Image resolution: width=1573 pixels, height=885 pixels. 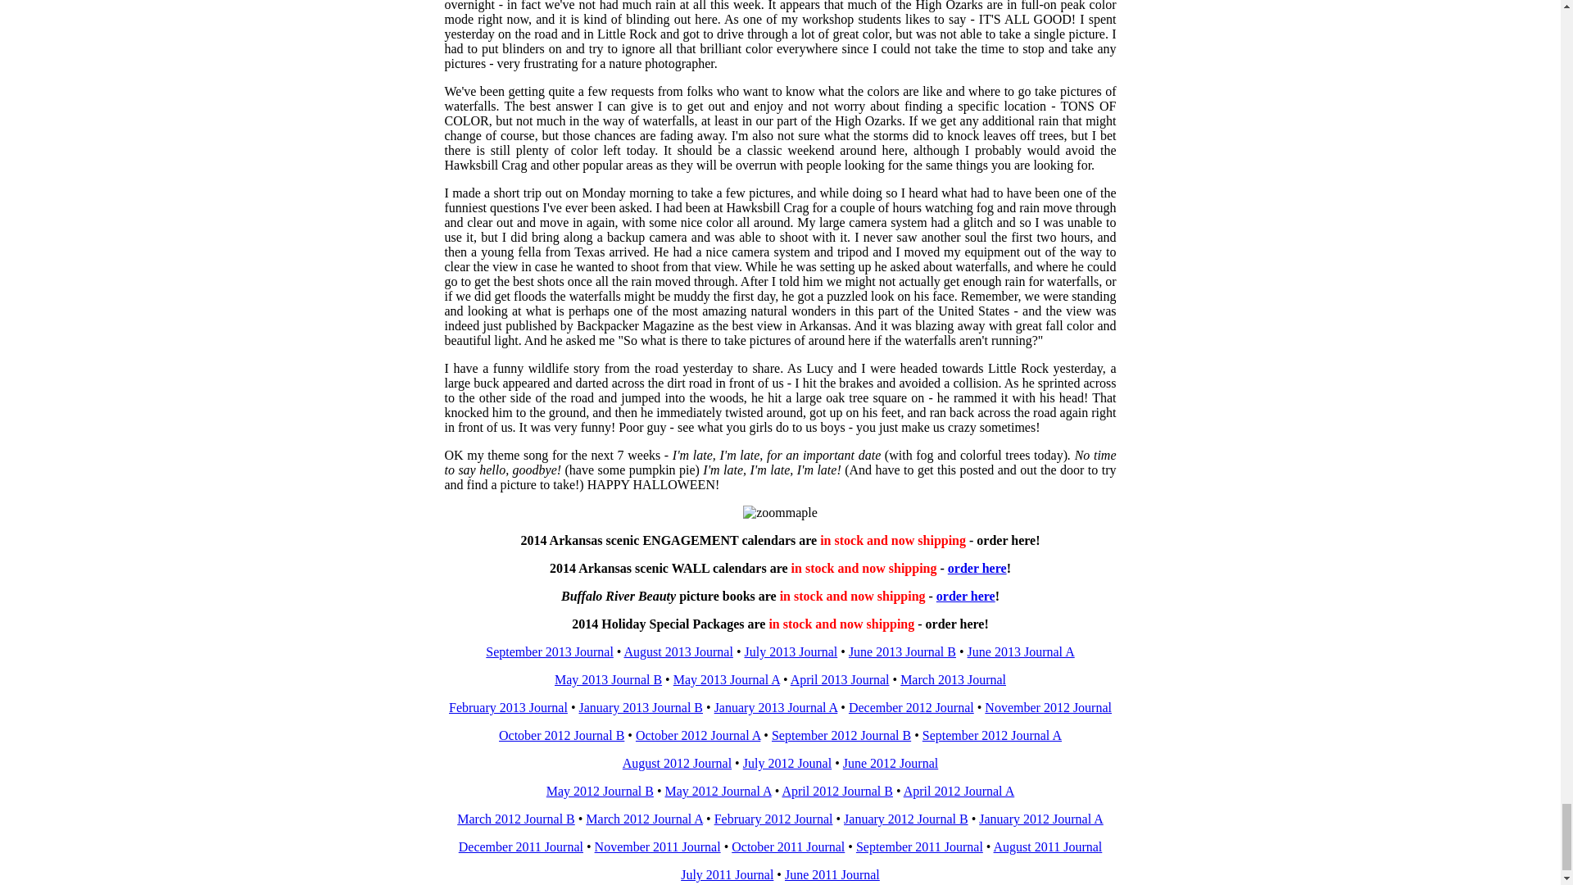 What do you see at coordinates (977, 568) in the screenshot?
I see `order here` at bounding box center [977, 568].